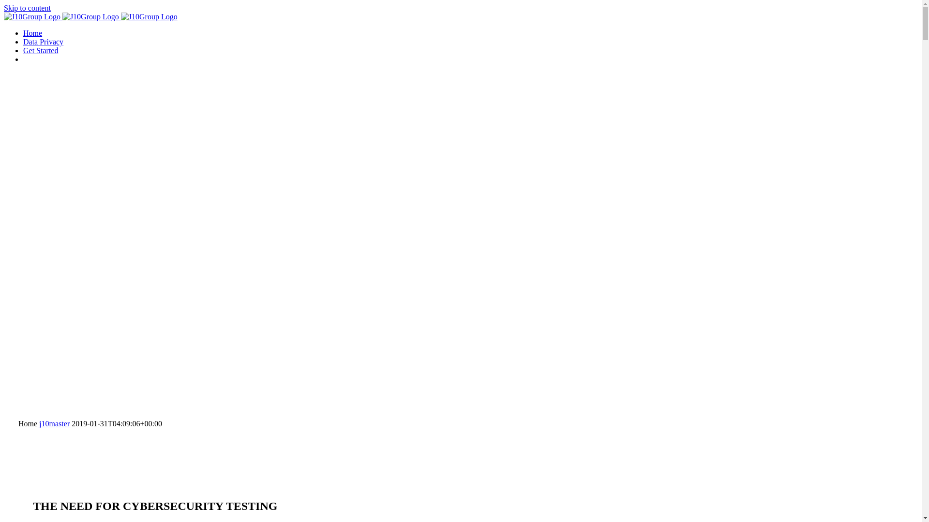  What do you see at coordinates (44, 42) in the screenshot?
I see `Data Privacy` at bounding box center [44, 42].